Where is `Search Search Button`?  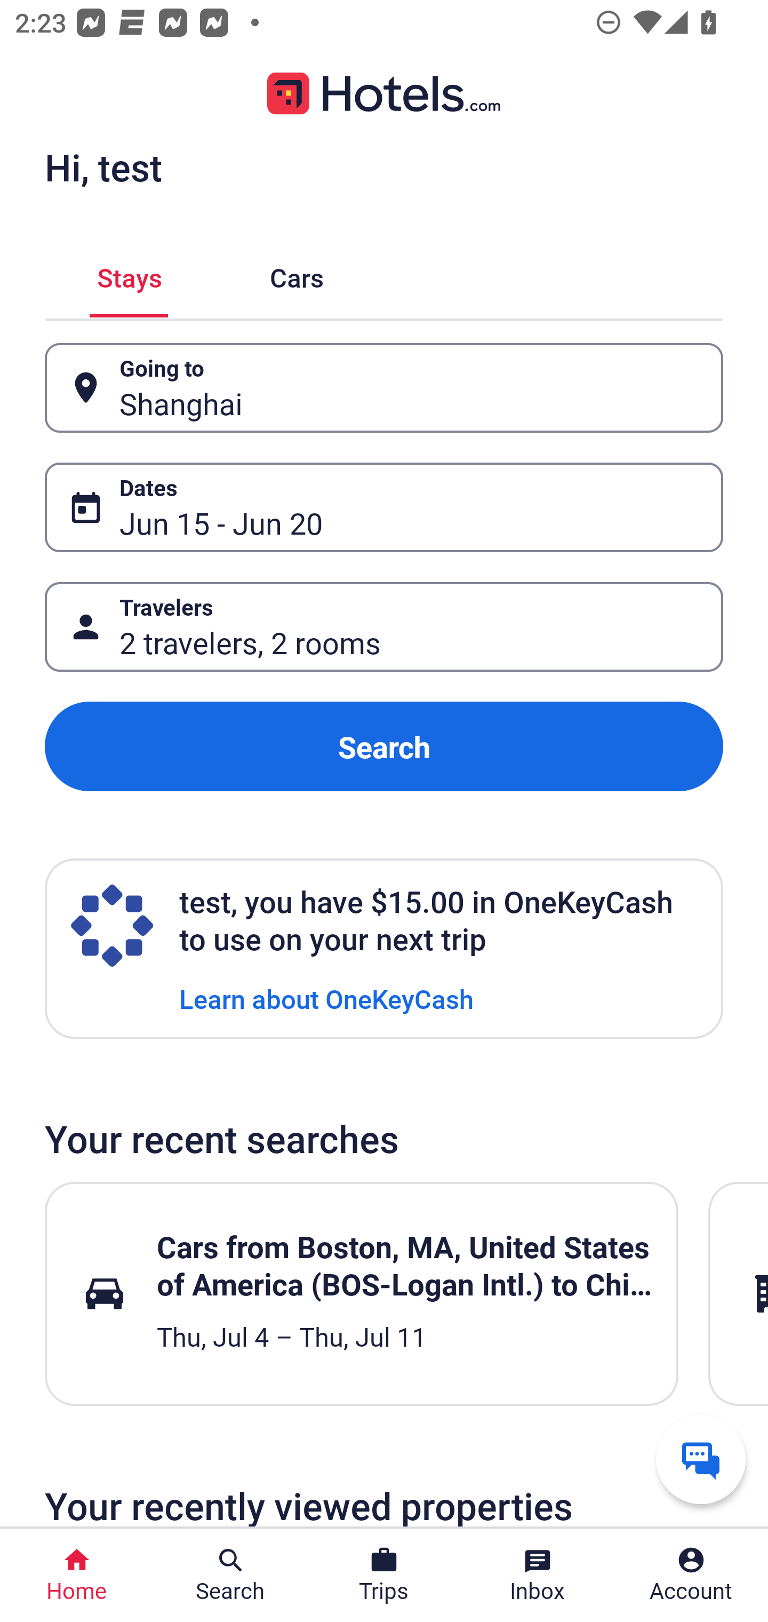 Search Search Button is located at coordinates (230, 1575).